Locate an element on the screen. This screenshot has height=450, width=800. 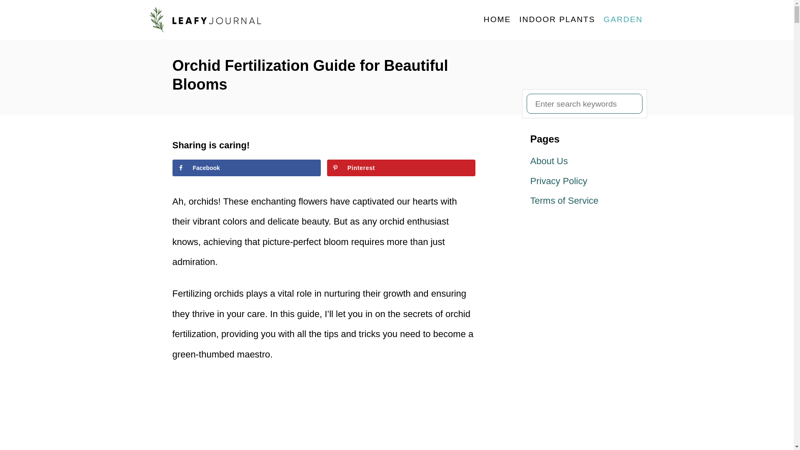
HOME is located at coordinates (497, 19).